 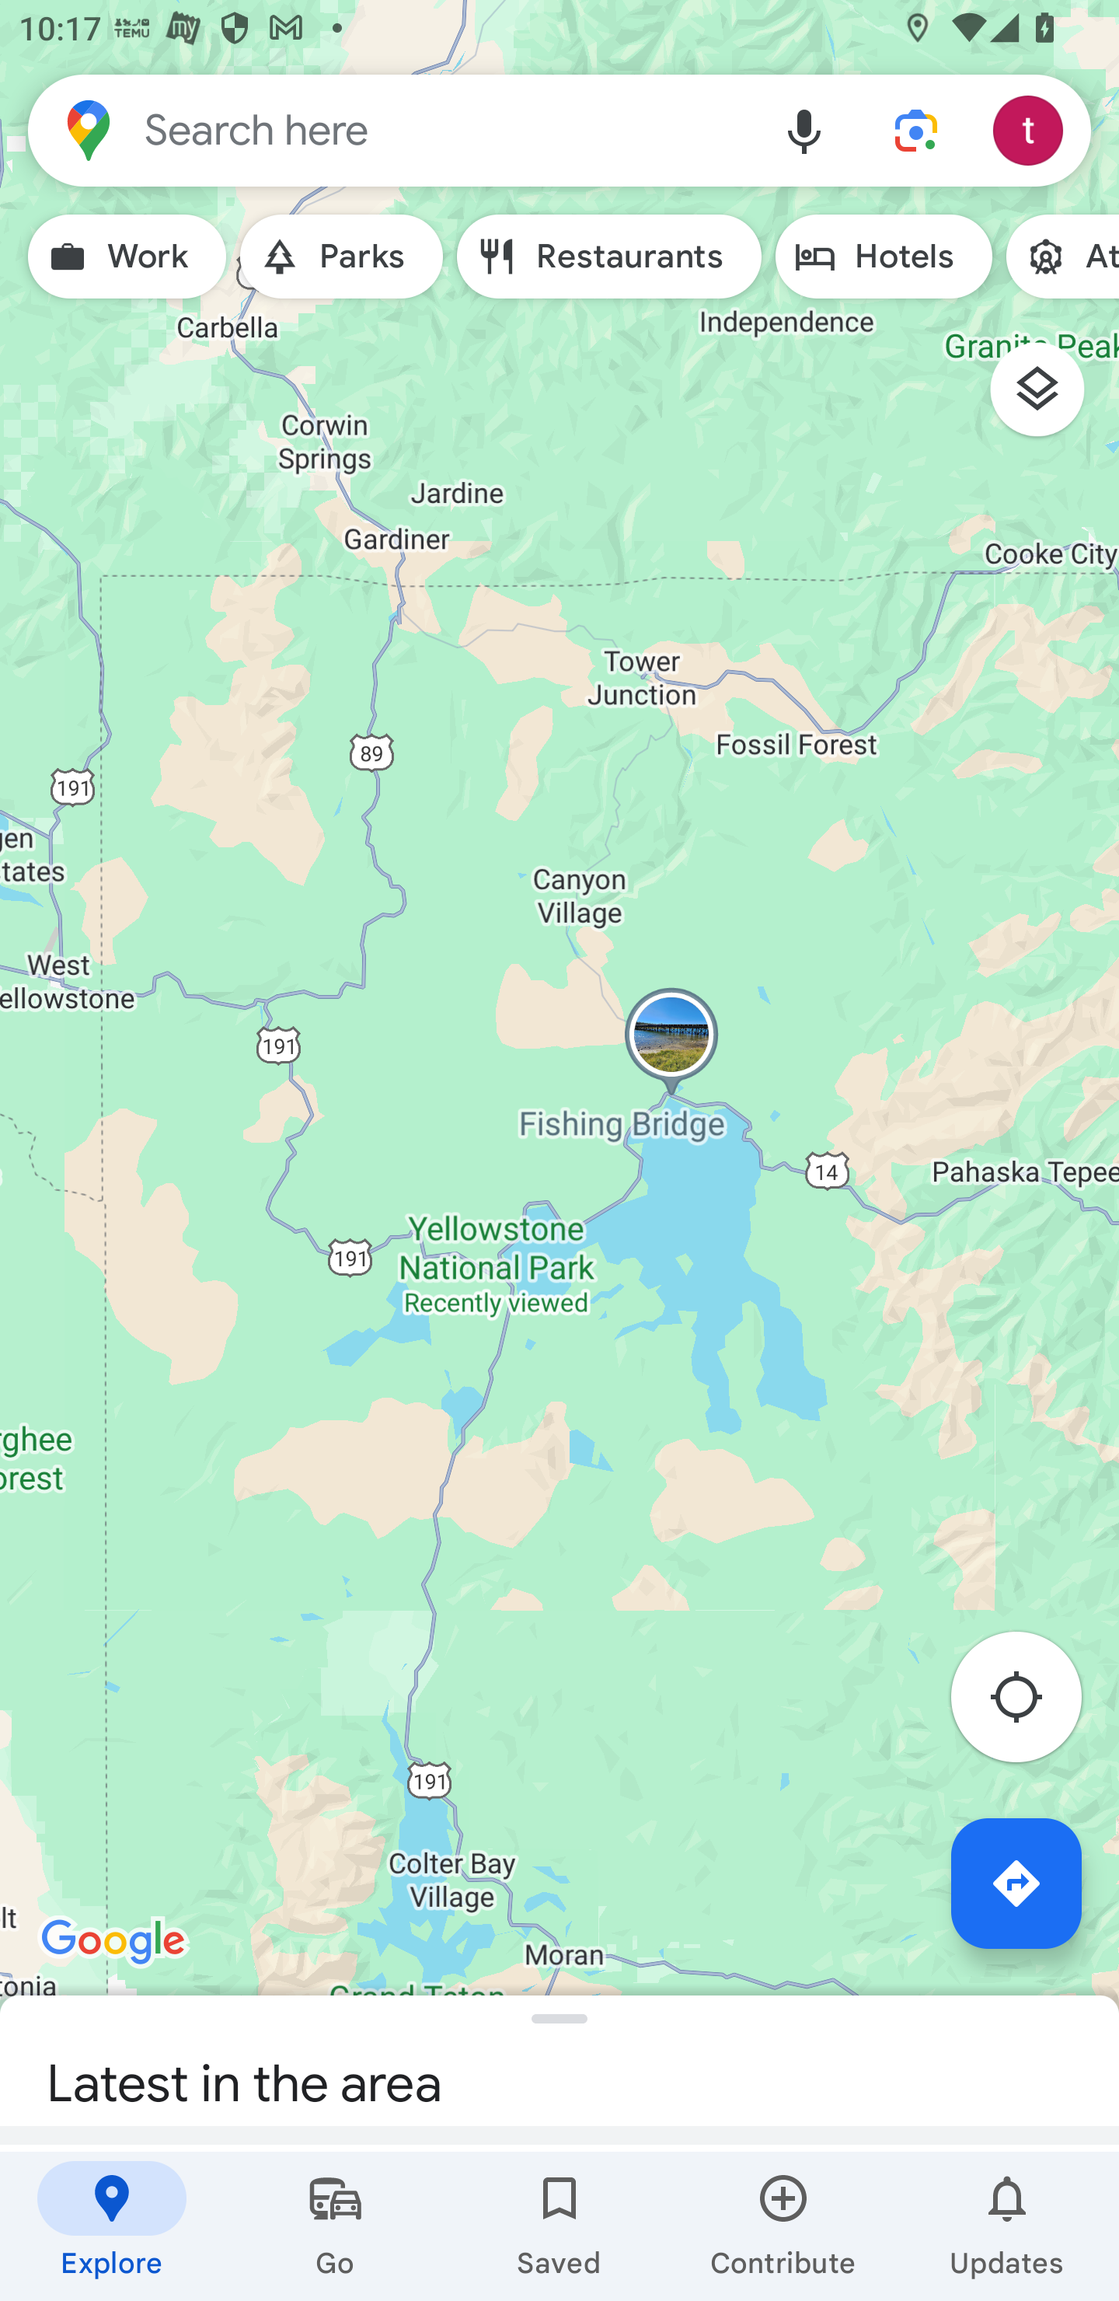 I want to click on Search here, so click(x=389, y=129).